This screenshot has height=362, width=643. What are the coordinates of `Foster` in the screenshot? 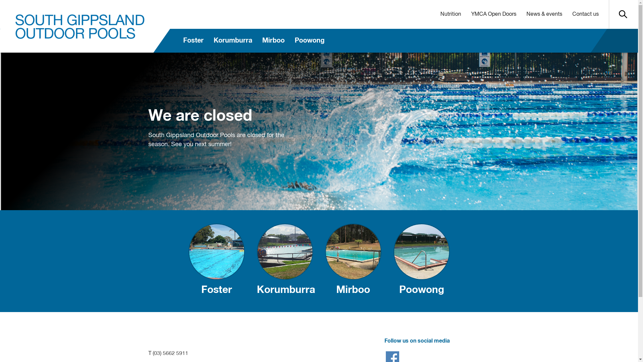 It's located at (216, 261).